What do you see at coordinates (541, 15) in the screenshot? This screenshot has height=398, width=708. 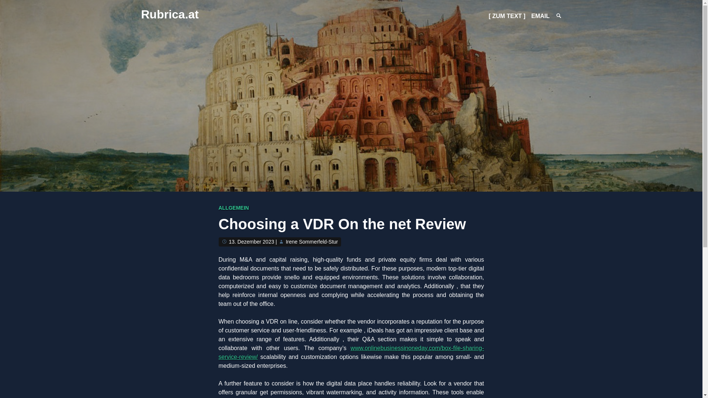 I see `EMAIL` at bounding box center [541, 15].